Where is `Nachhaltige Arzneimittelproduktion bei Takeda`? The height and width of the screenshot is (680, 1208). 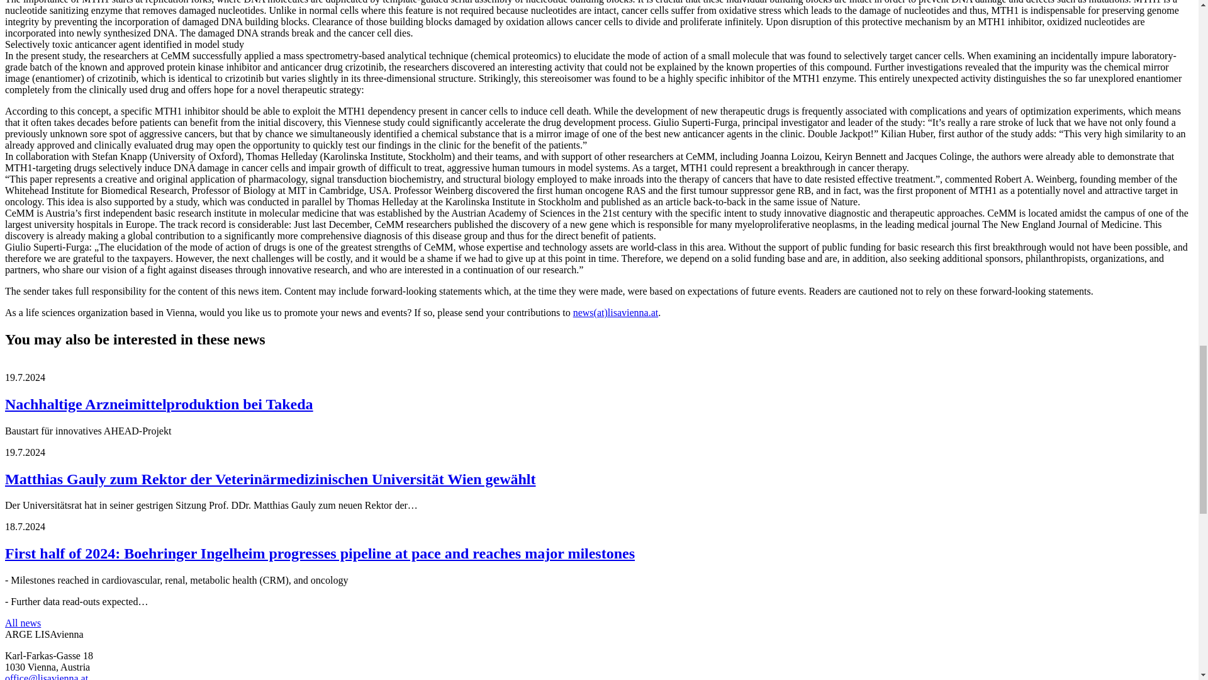
Nachhaltige Arzneimittelproduktion bei Takeda is located at coordinates (159, 404).